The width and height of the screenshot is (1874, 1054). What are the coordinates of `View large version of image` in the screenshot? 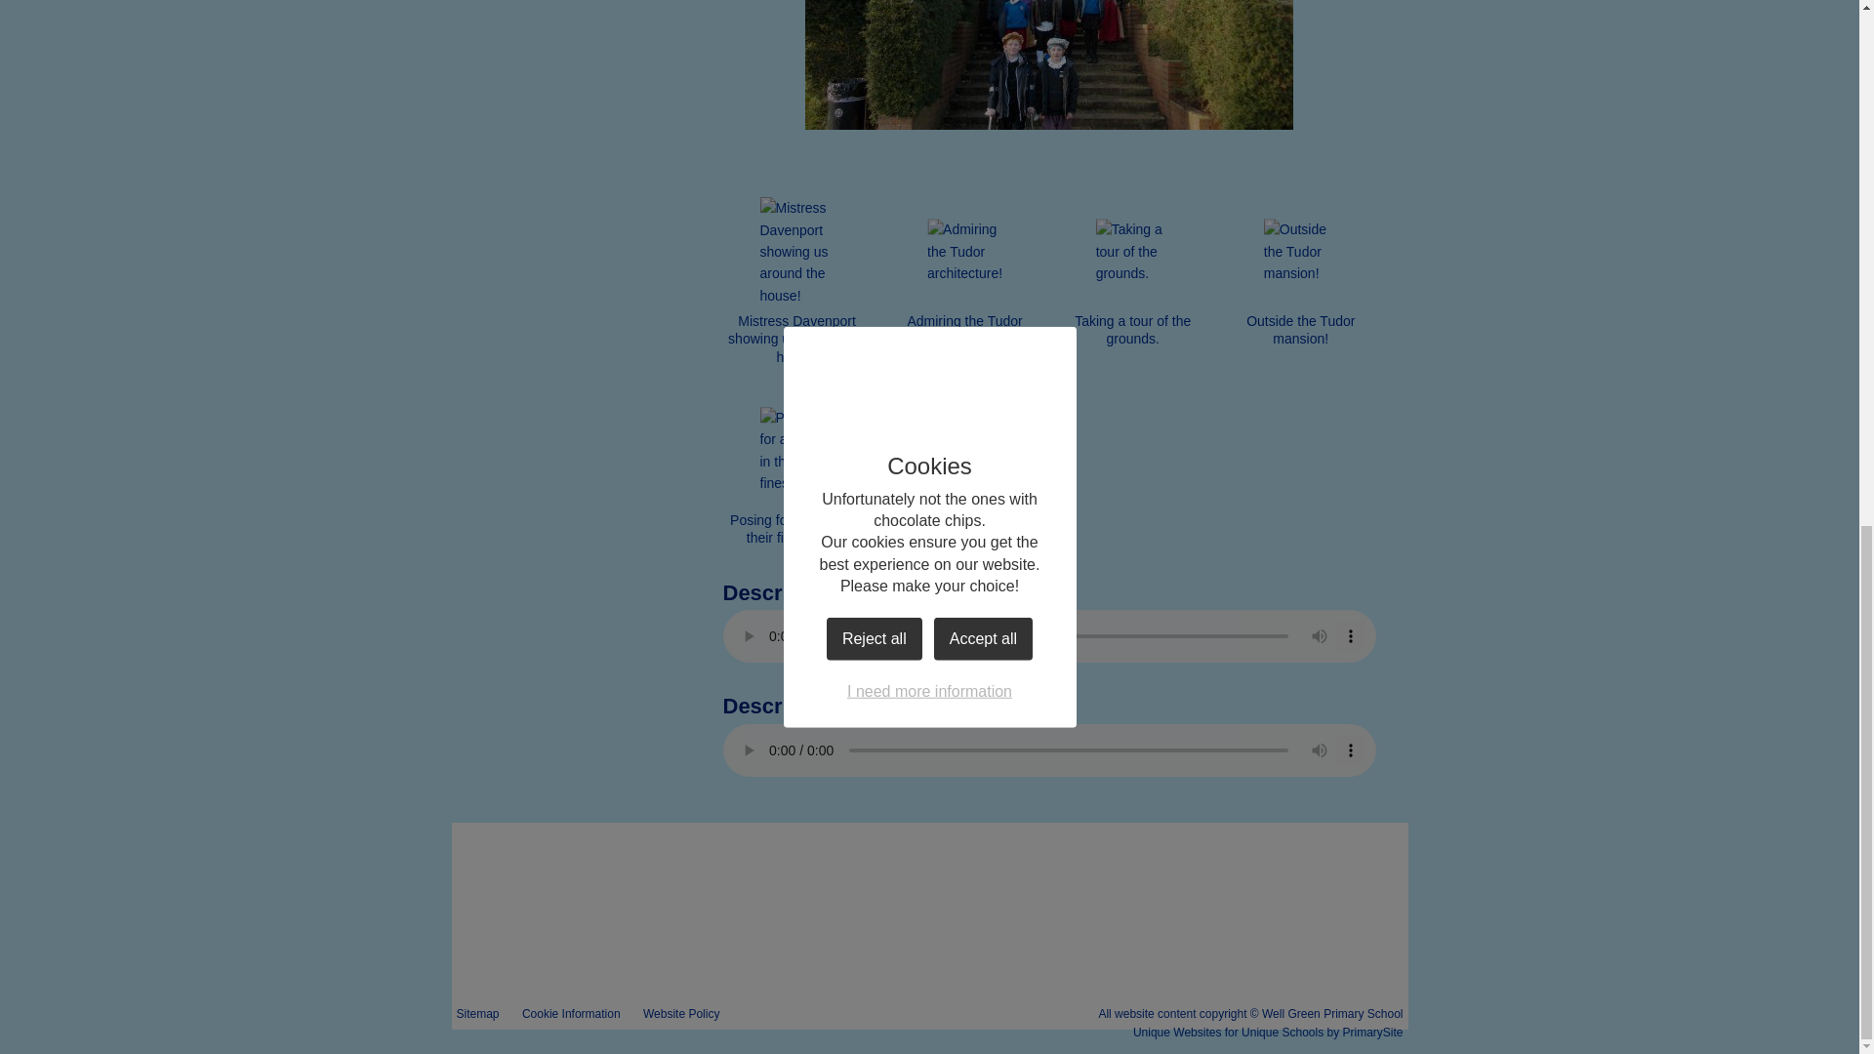 It's located at (965, 451).